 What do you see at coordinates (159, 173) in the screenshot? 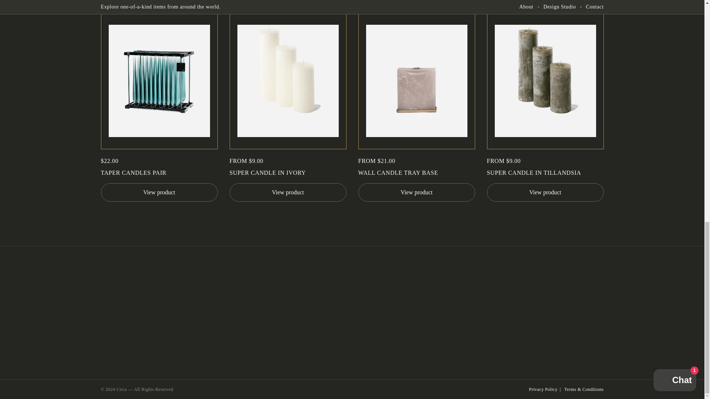
I see `Taper Candles Pair` at bounding box center [159, 173].